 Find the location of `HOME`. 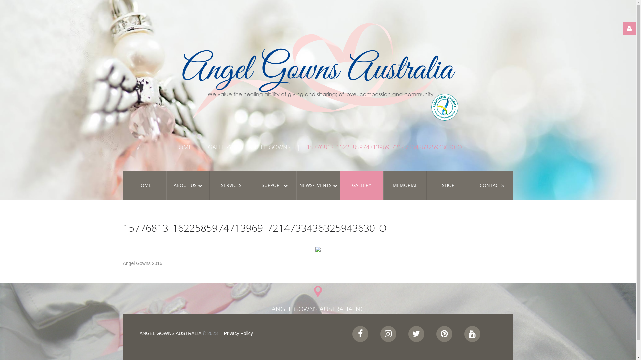

HOME is located at coordinates (145, 185).